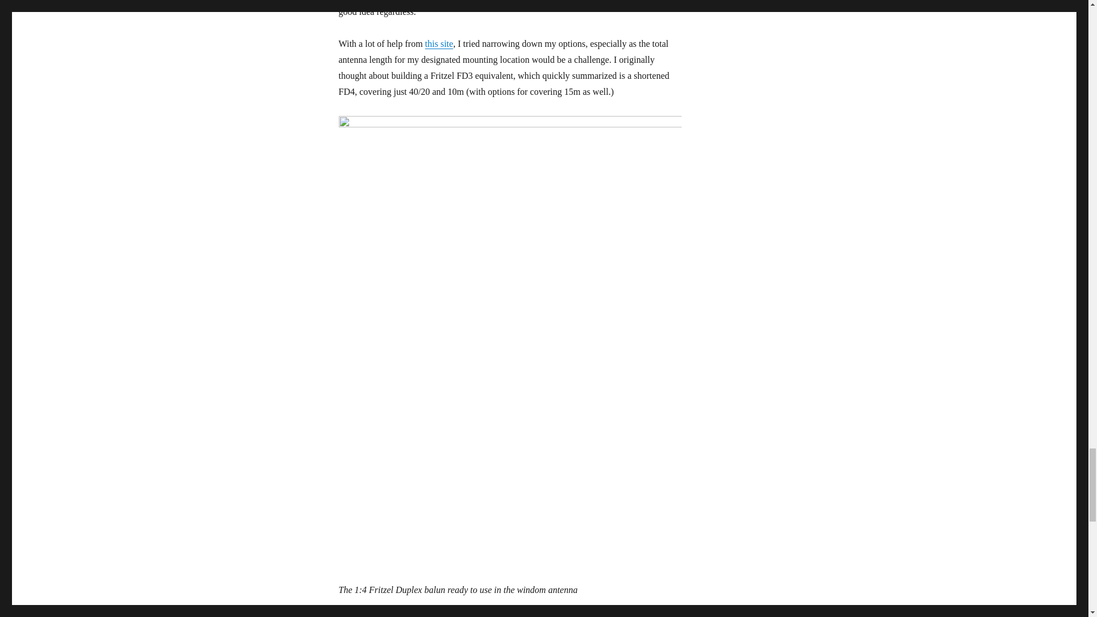 The height and width of the screenshot is (617, 1097). What do you see at coordinates (439, 43) in the screenshot?
I see `this site` at bounding box center [439, 43].